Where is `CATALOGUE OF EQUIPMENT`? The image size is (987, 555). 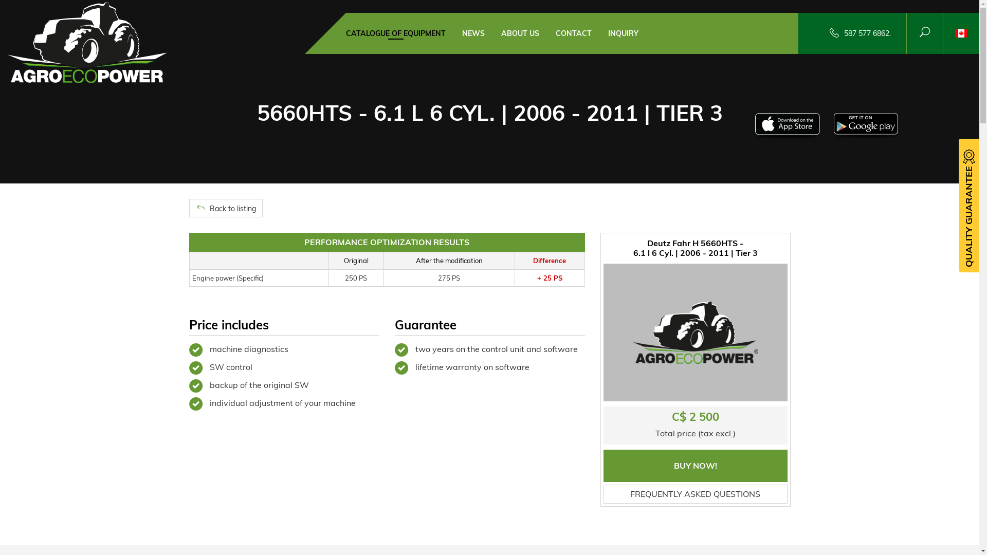 CATALOGUE OF EQUIPMENT is located at coordinates (395, 34).